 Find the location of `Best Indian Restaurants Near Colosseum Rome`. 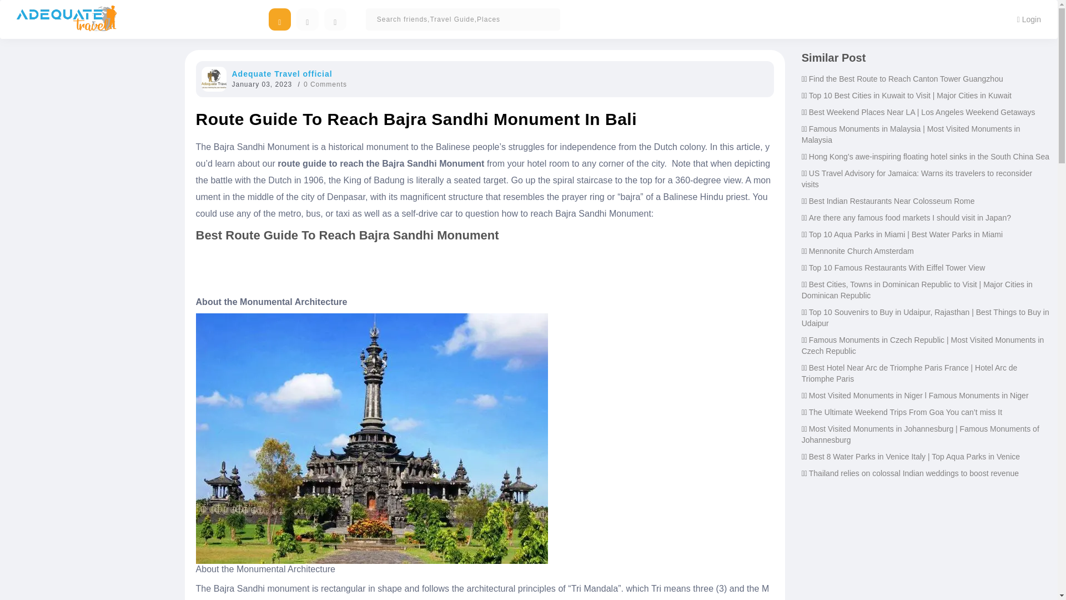

Best Indian Restaurants Near Colosseum Rome is located at coordinates (892, 201).